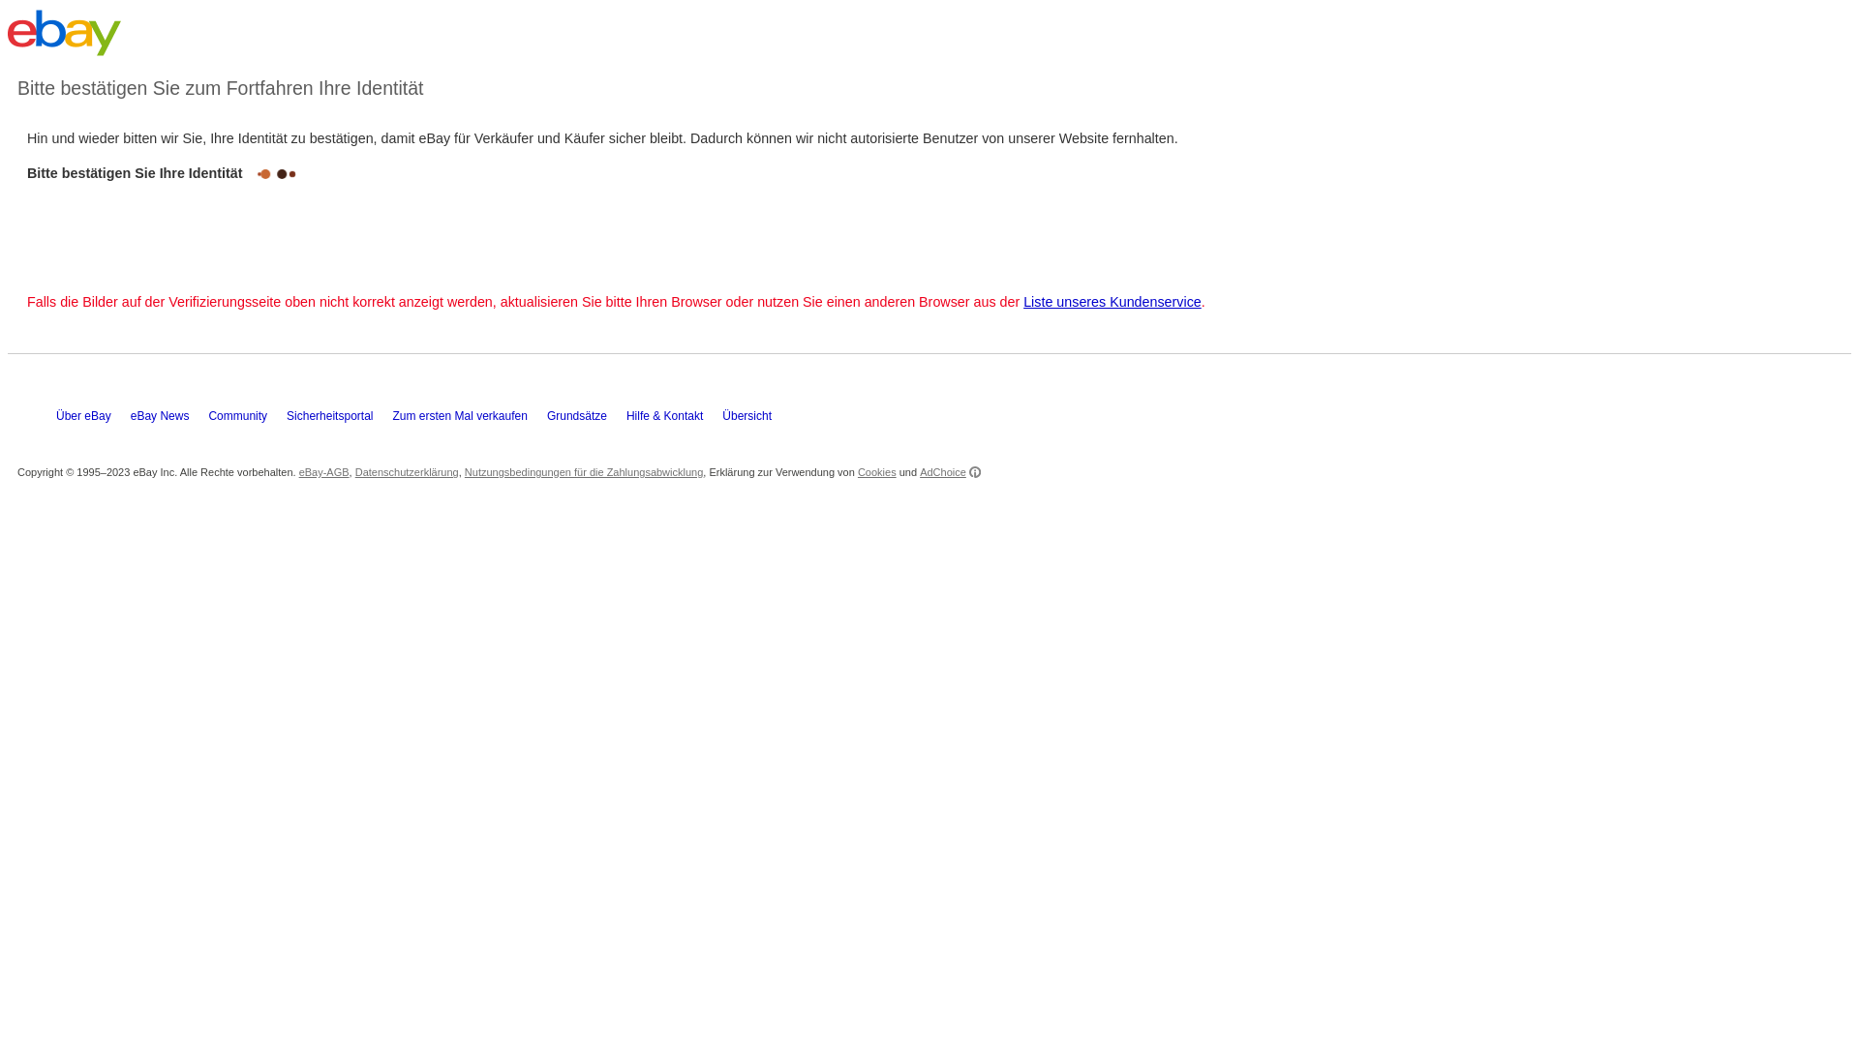 The height and width of the screenshot is (1045, 1859). What do you see at coordinates (877, 394) in the screenshot?
I see `Cookies` at bounding box center [877, 394].